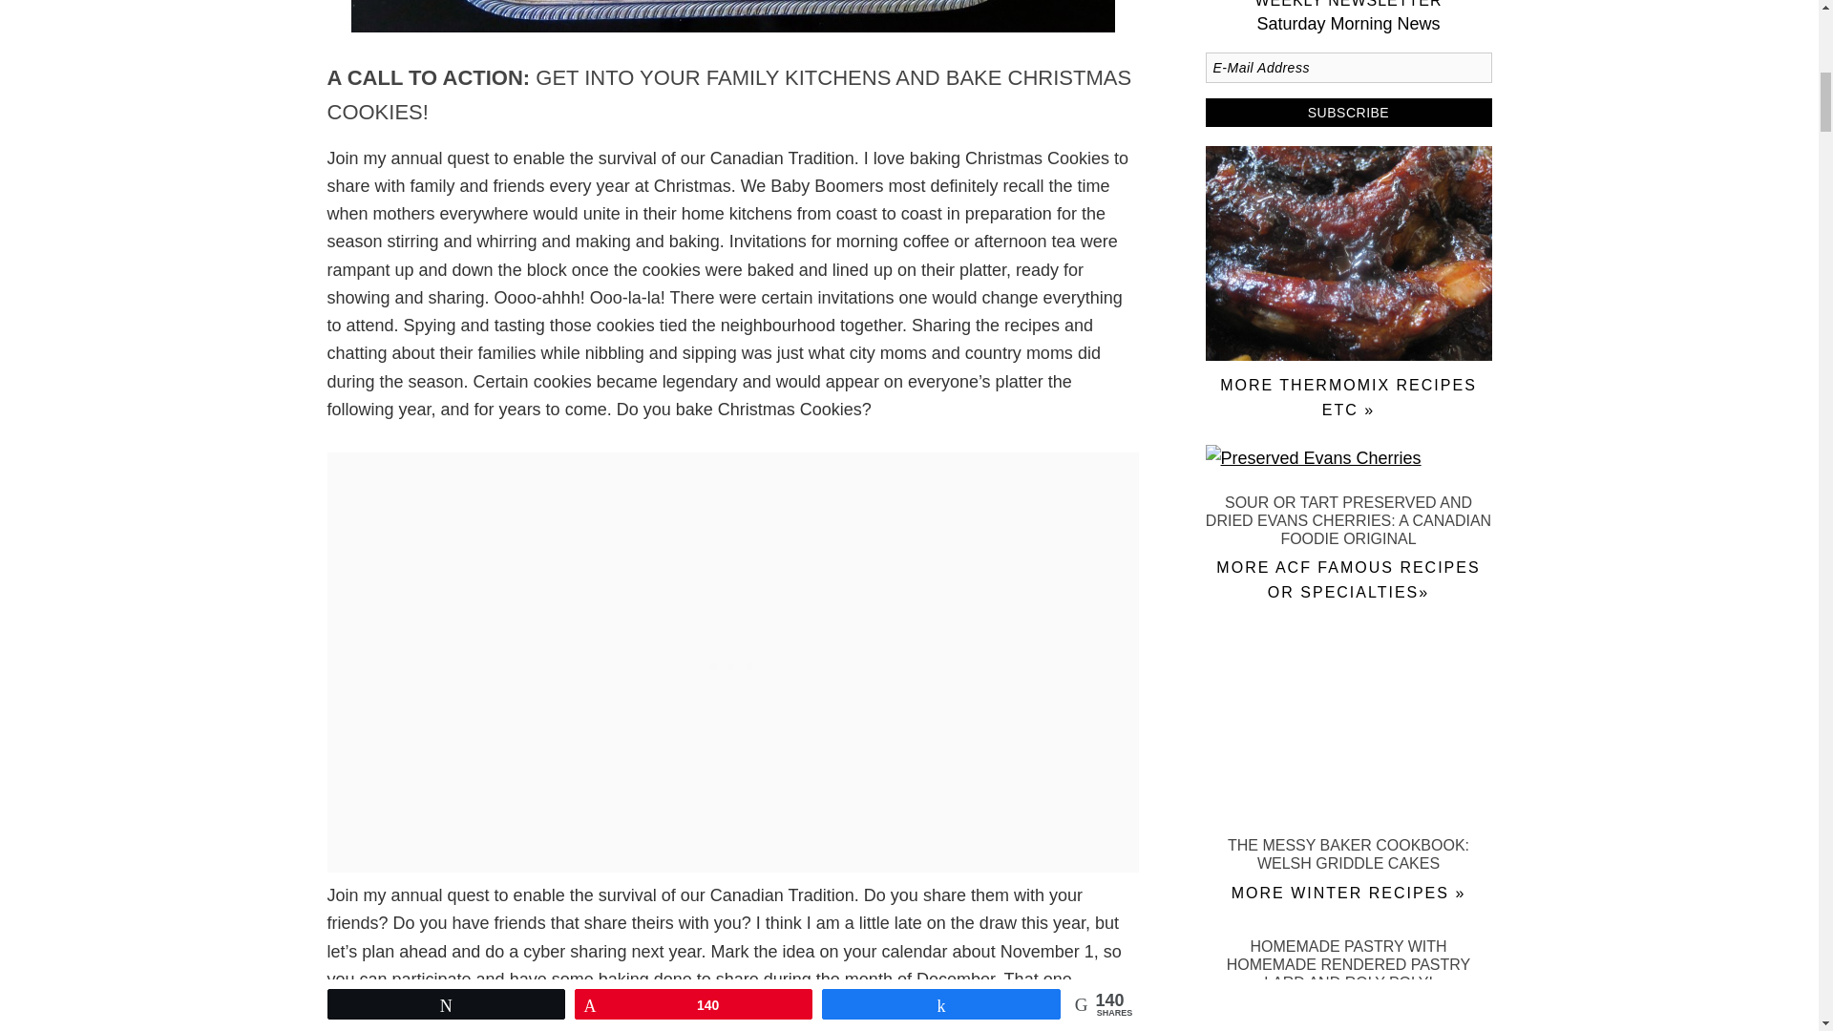  Describe the element at coordinates (1348, 112) in the screenshot. I see `Subscribe` at that location.